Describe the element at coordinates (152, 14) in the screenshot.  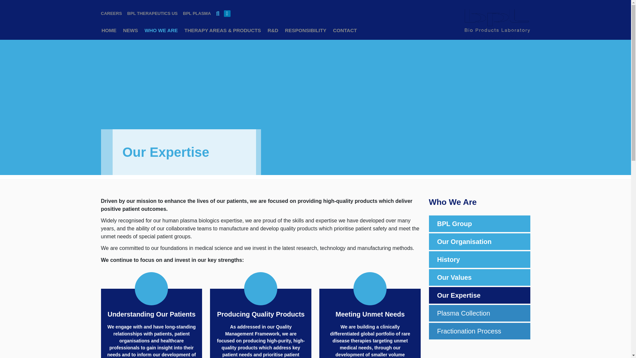
I see `BPL Therapeutics US` at that location.